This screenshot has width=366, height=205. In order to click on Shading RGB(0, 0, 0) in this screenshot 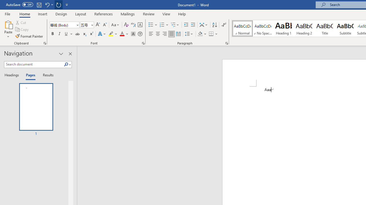, I will do `click(200, 34)`.